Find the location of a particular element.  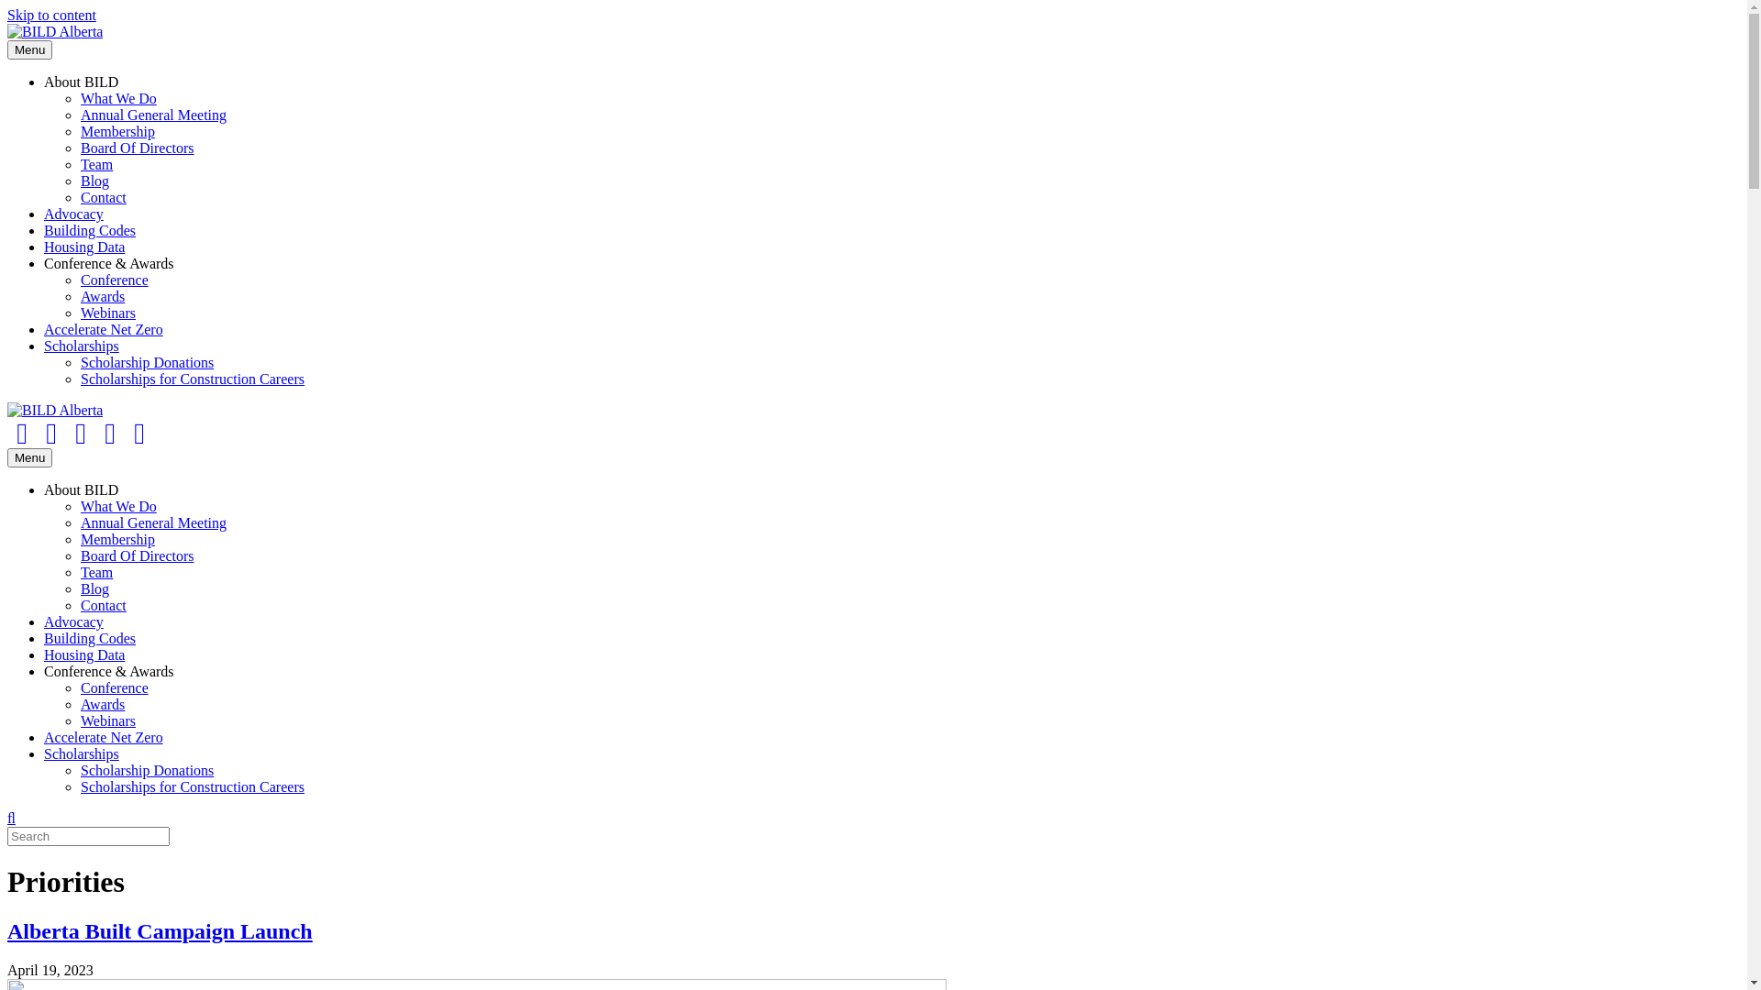

Conference is located at coordinates (115, 280).